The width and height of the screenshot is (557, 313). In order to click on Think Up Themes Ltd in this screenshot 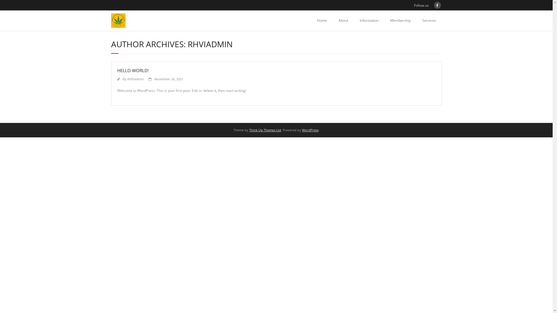, I will do `click(265, 130)`.